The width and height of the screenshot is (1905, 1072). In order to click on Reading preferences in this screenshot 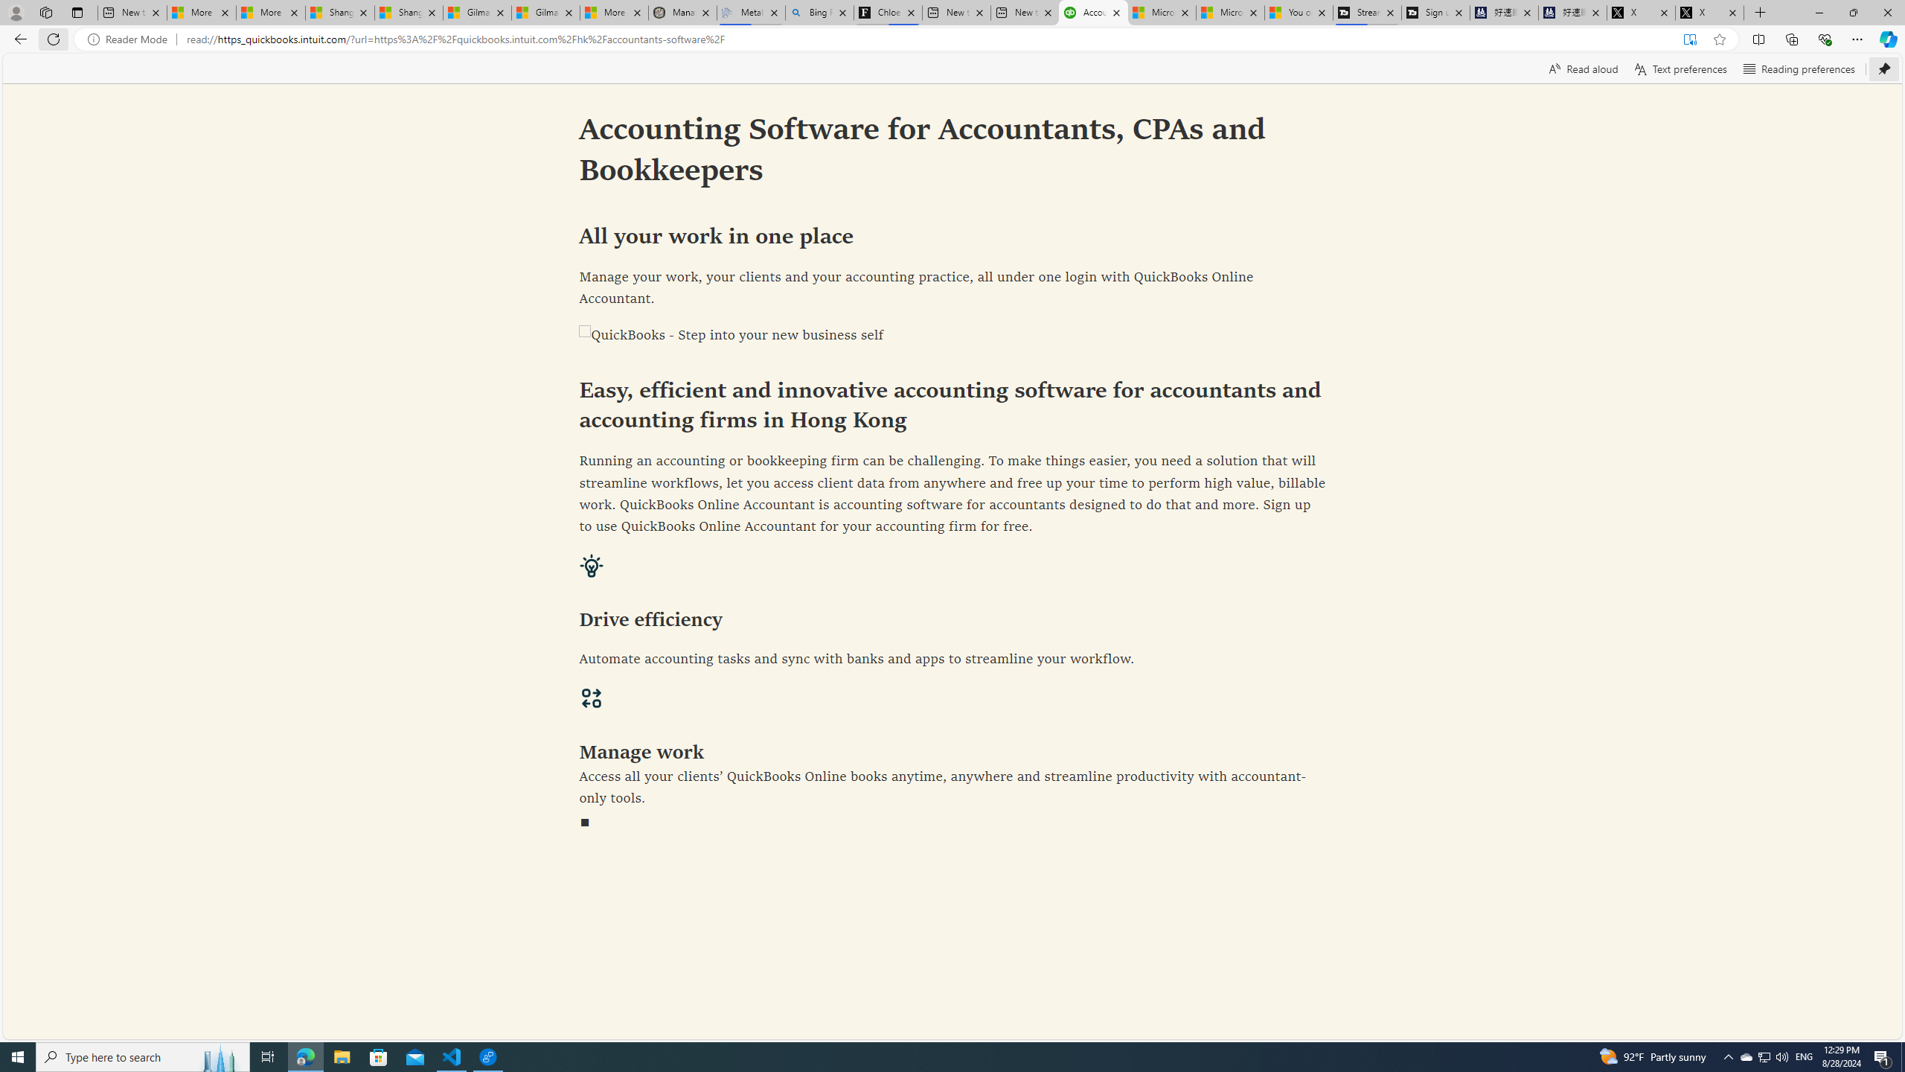, I will do `click(1799, 68)`.